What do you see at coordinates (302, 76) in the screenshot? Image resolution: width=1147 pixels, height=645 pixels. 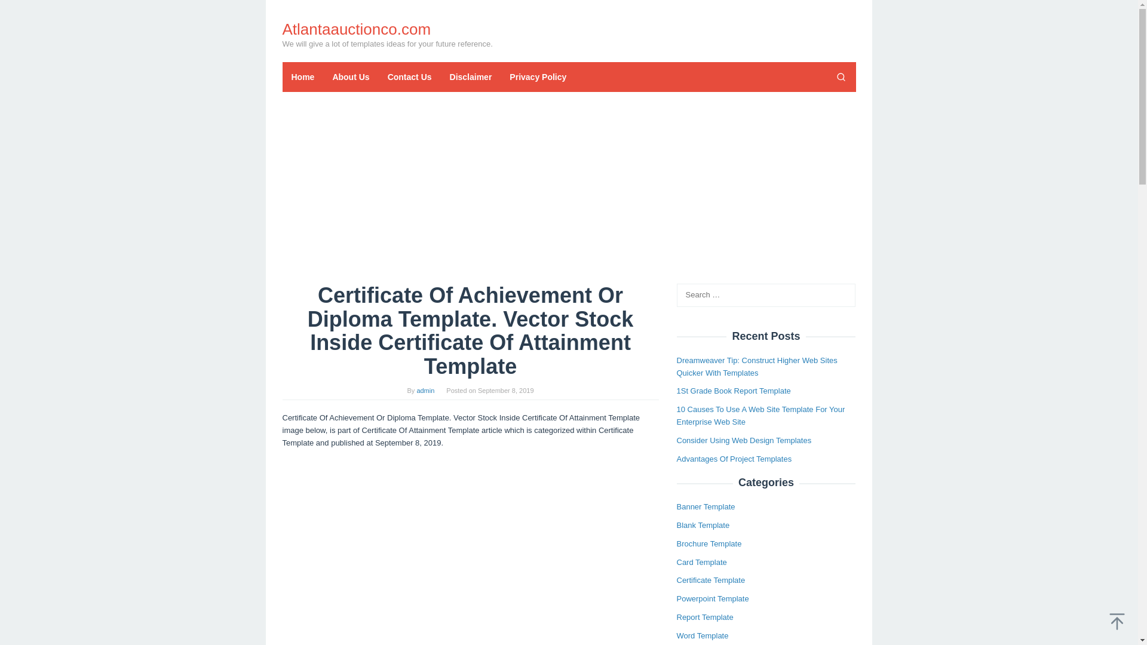 I see `Home` at bounding box center [302, 76].